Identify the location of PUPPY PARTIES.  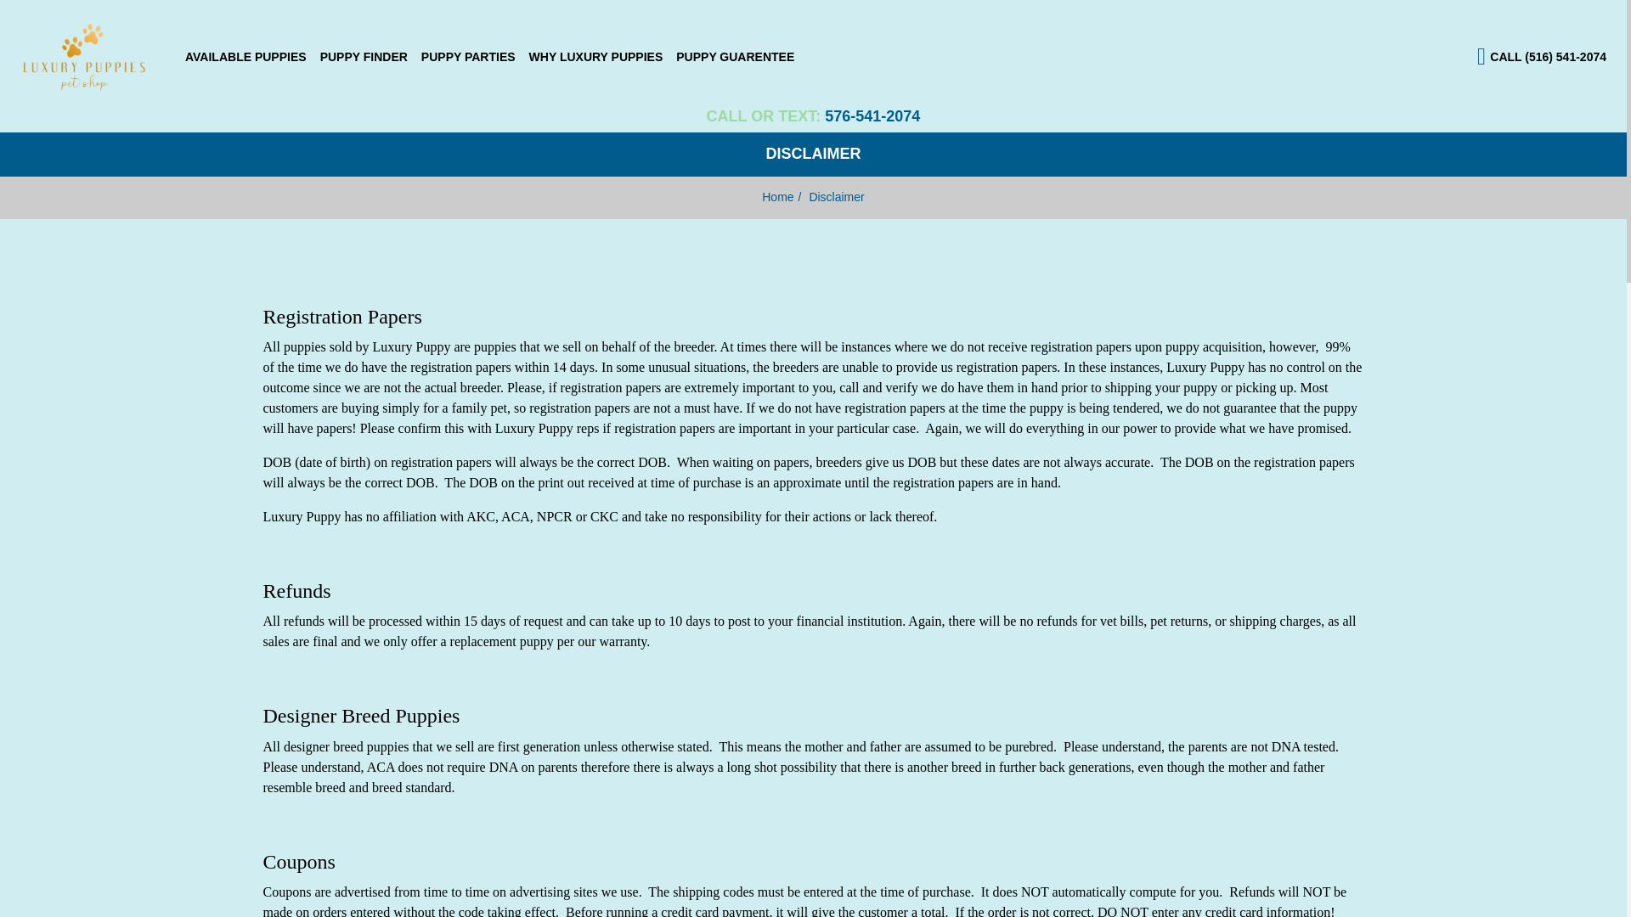
(467, 56).